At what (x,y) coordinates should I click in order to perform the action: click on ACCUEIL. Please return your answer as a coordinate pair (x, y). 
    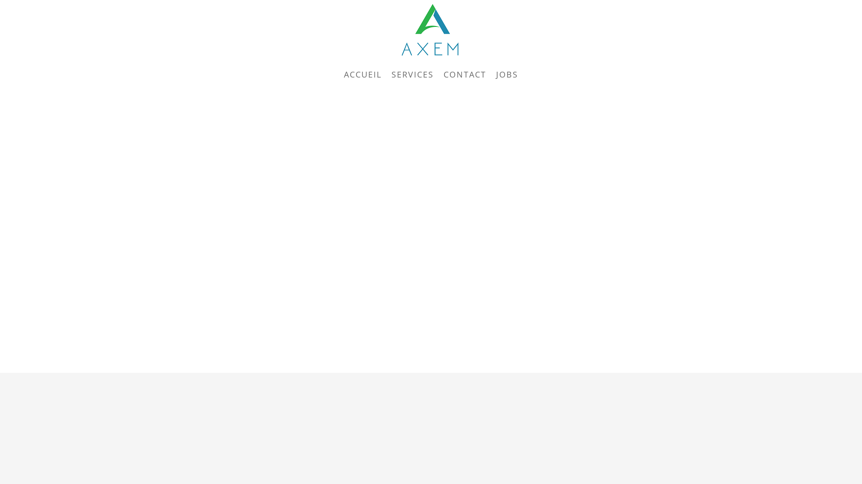
    Looking at the image, I should click on (363, 74).